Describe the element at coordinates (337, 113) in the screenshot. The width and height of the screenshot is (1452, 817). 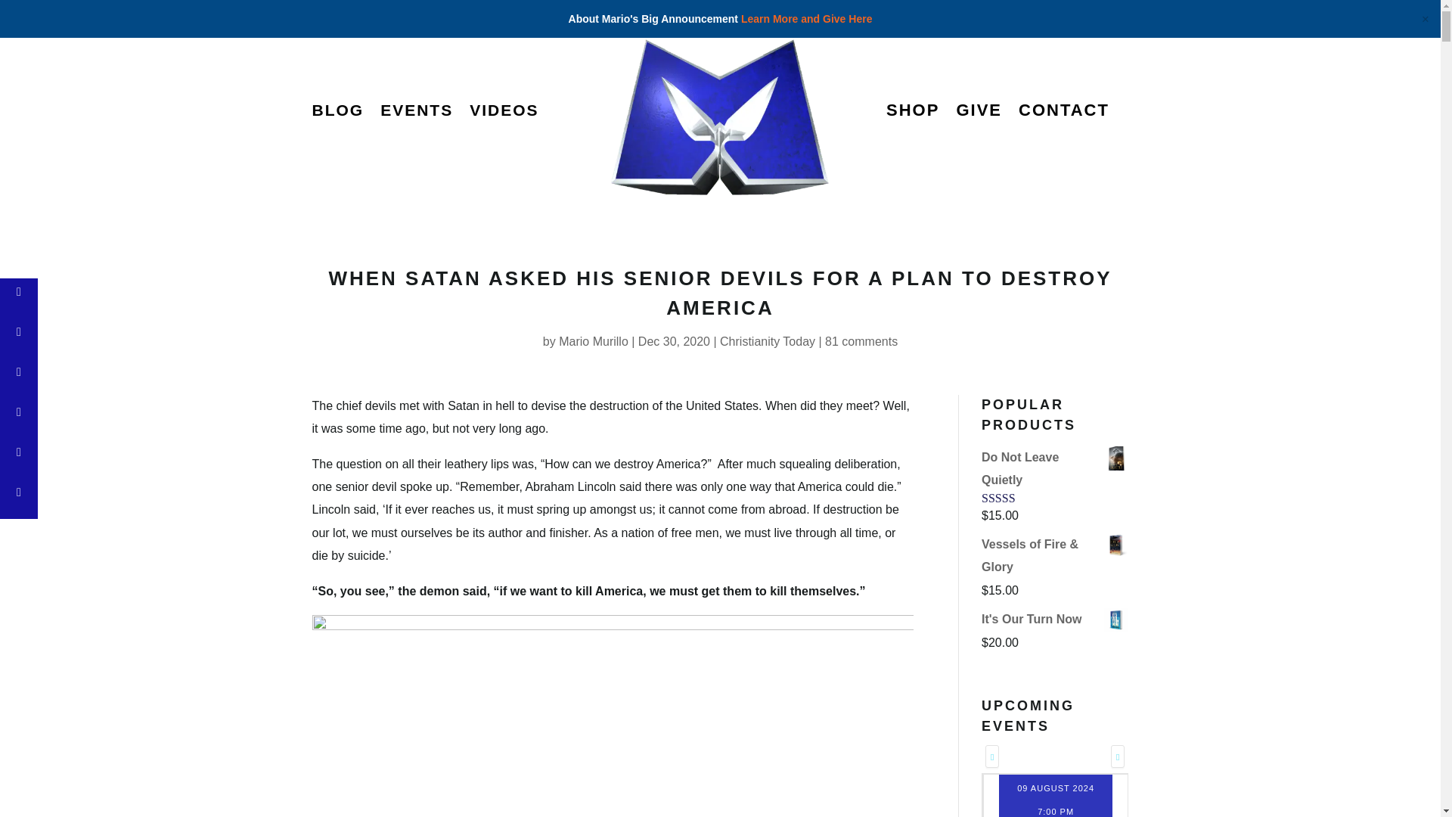
I see `BLOG` at that location.